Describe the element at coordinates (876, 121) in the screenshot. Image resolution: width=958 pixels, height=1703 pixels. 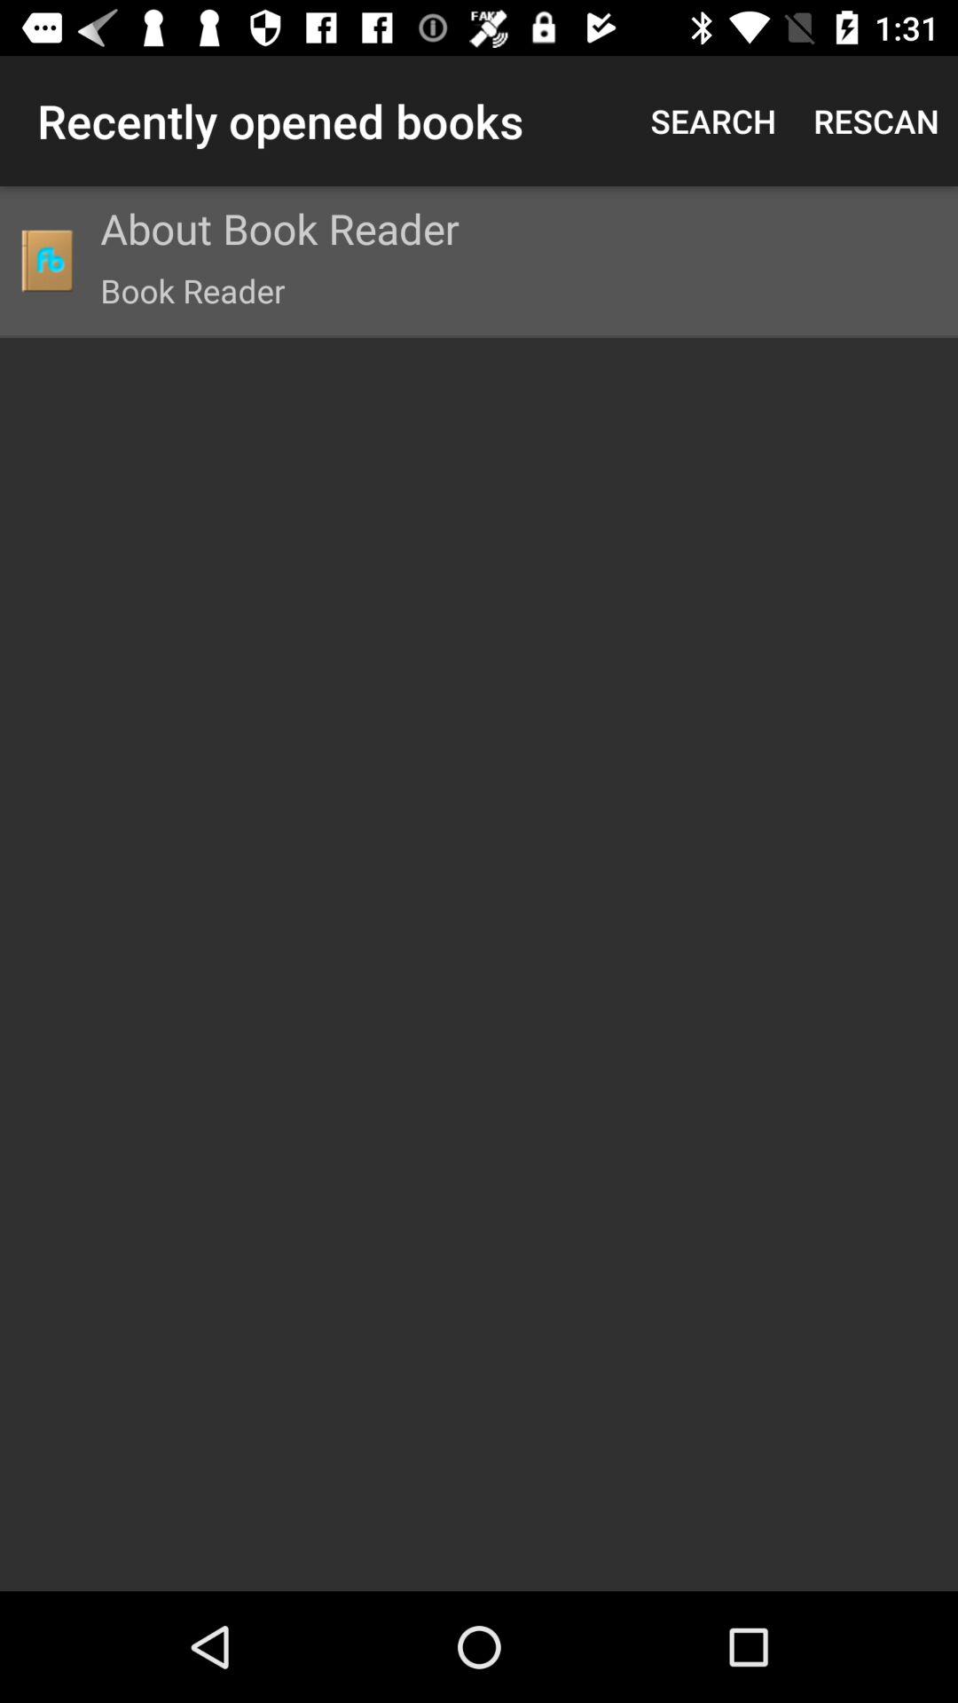
I see `tap the rescan` at that location.